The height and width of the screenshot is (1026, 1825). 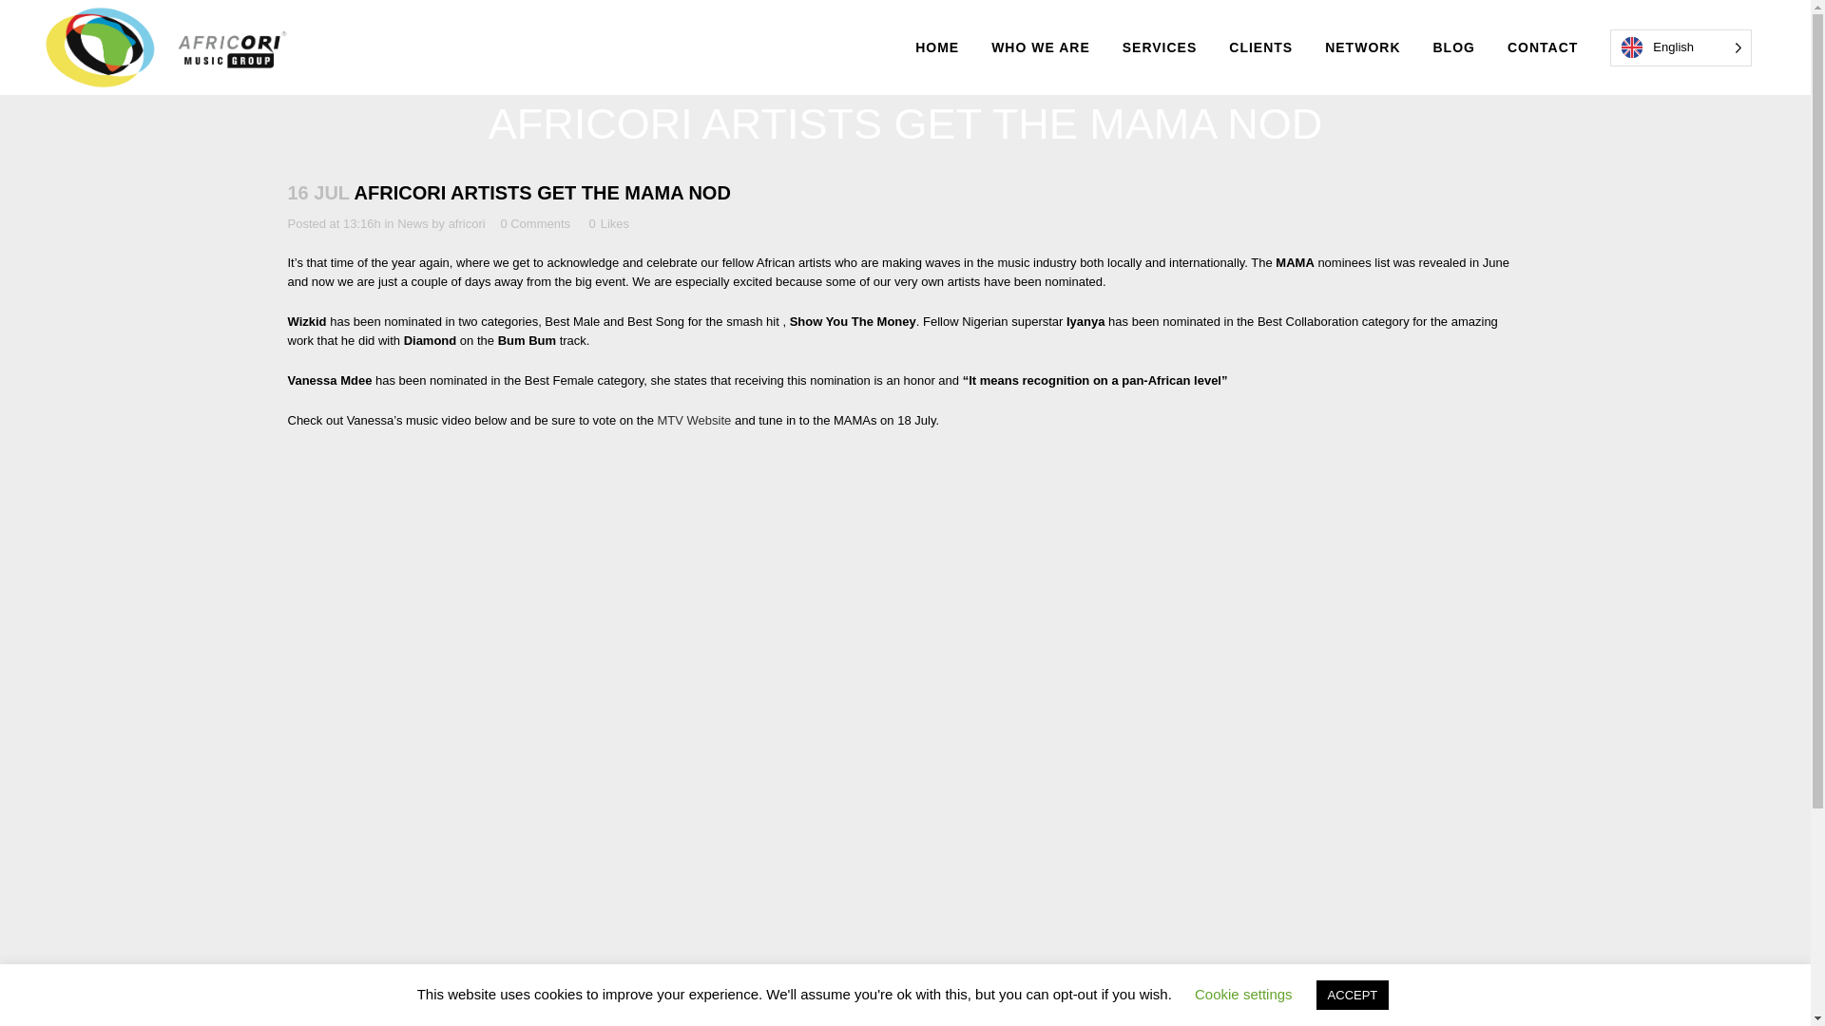 I want to click on NETWORK, so click(x=1361, y=47).